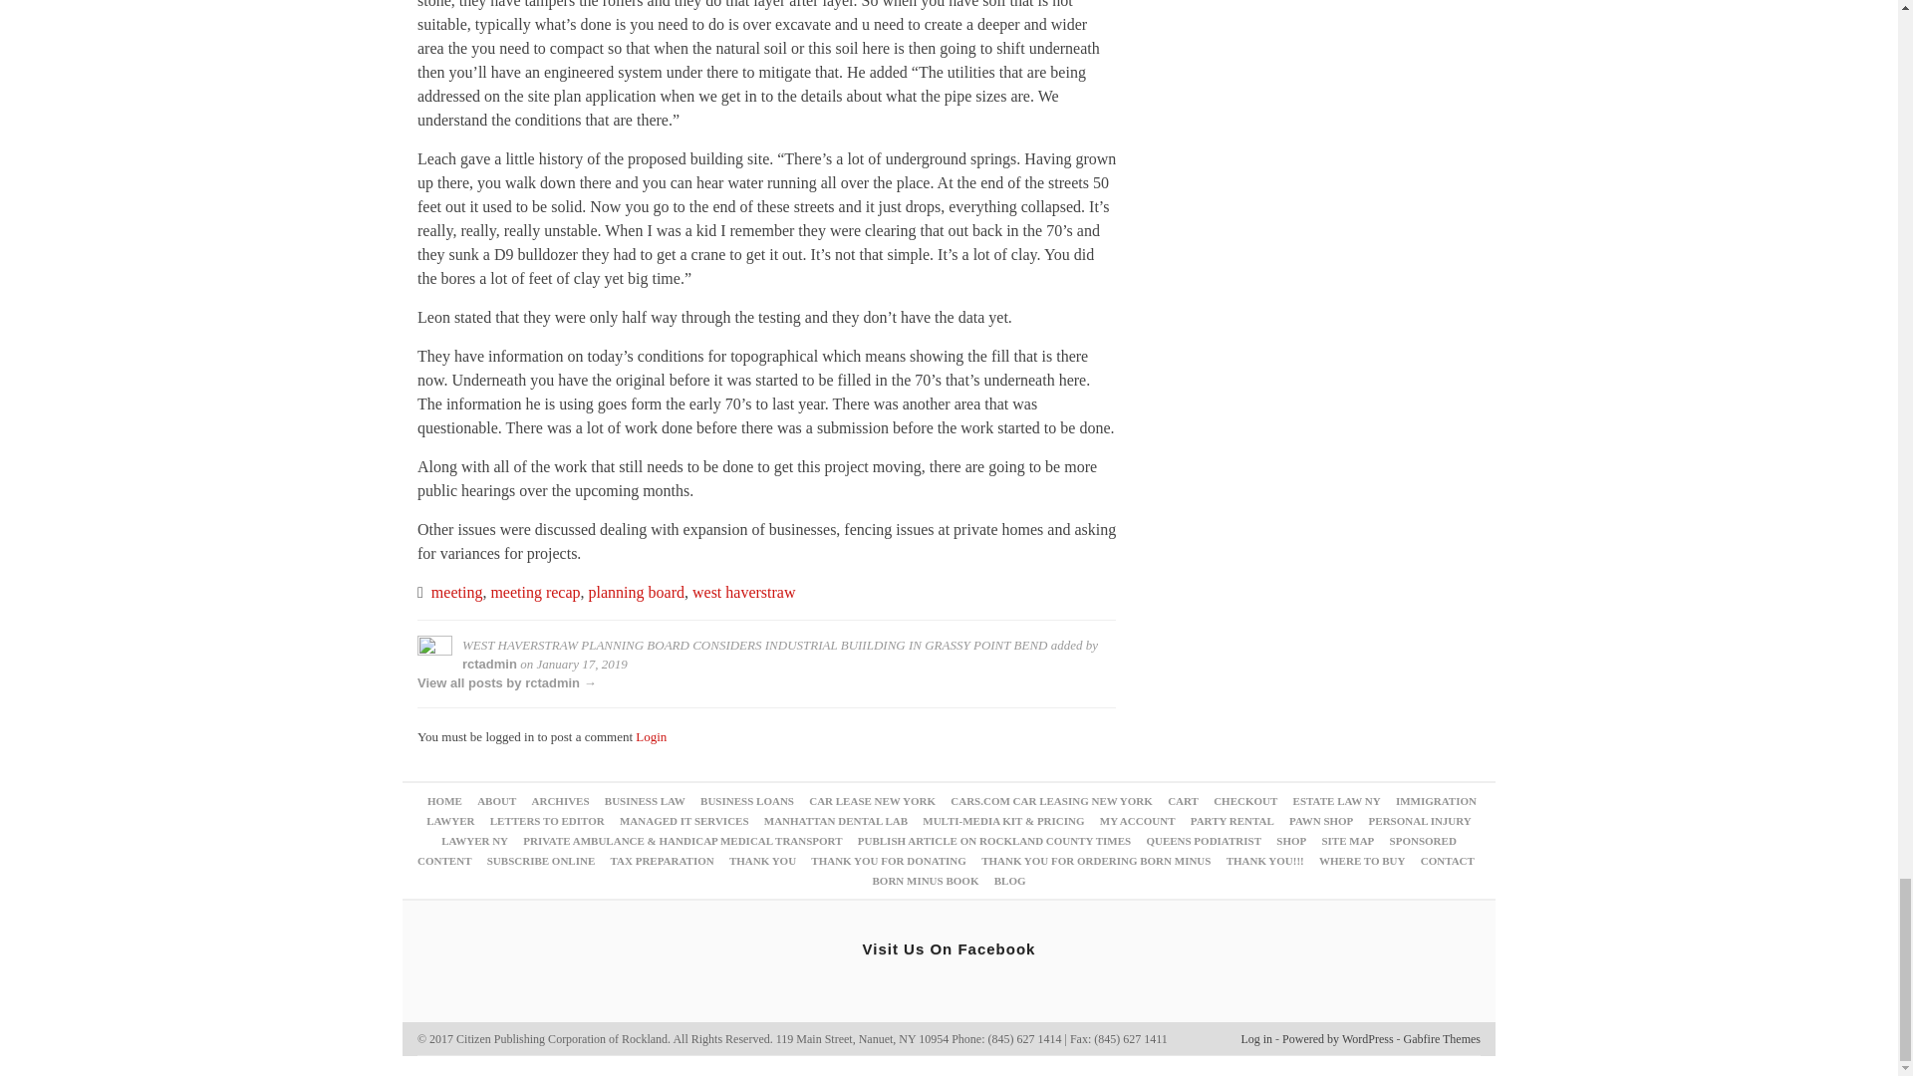  What do you see at coordinates (534, 592) in the screenshot?
I see `meeting recap` at bounding box center [534, 592].